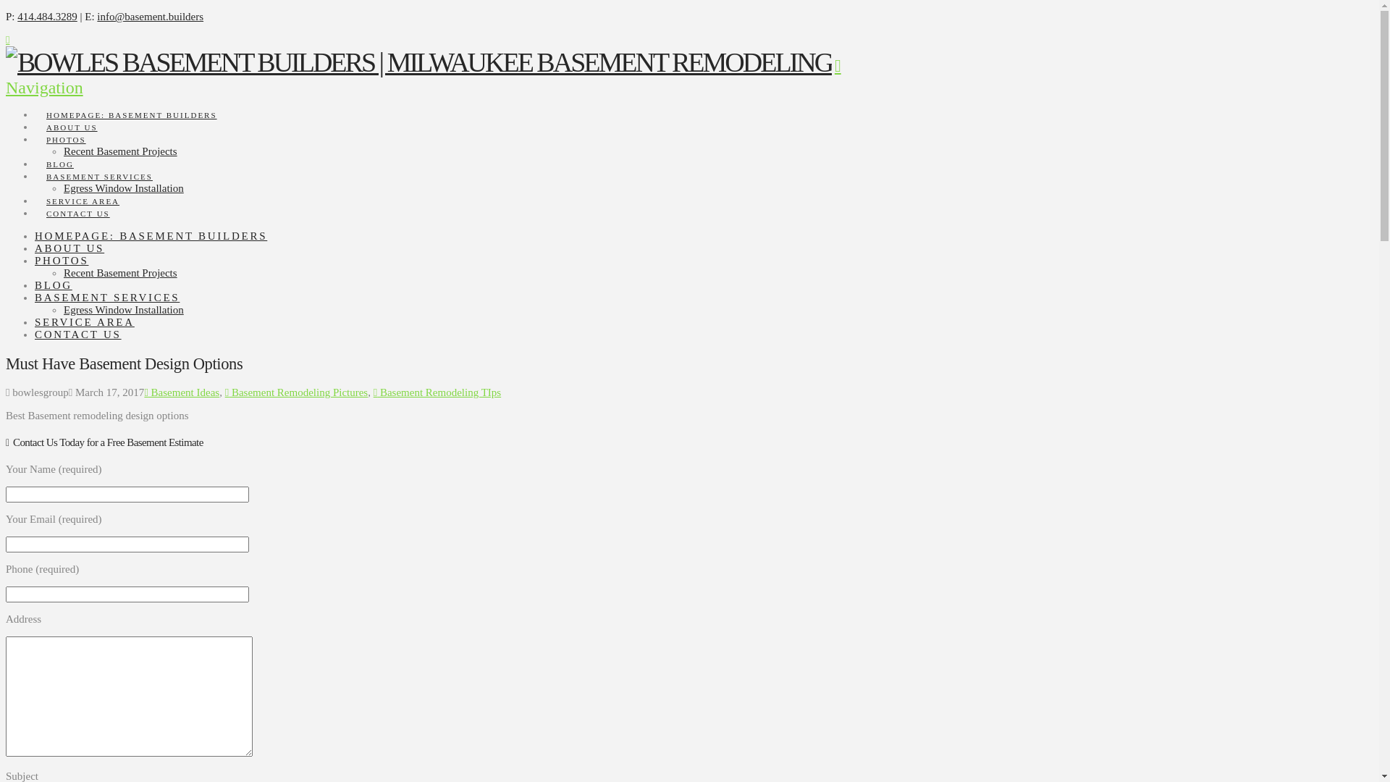  What do you see at coordinates (151, 17) in the screenshot?
I see `info@basement.builders` at bounding box center [151, 17].